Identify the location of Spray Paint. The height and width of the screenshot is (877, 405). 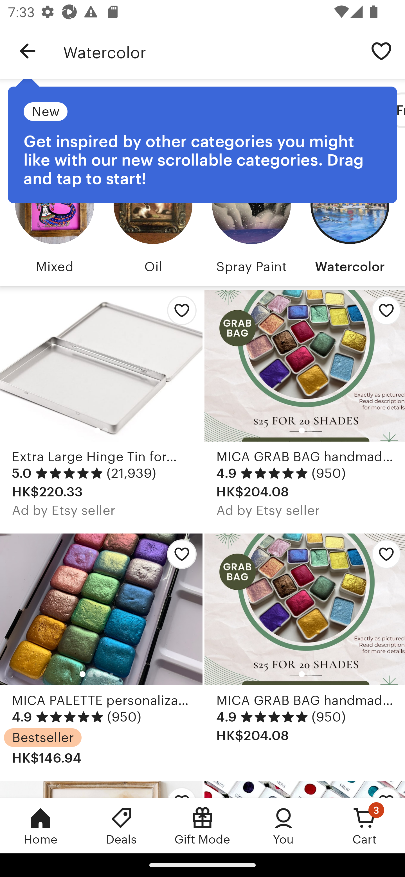
(251, 221).